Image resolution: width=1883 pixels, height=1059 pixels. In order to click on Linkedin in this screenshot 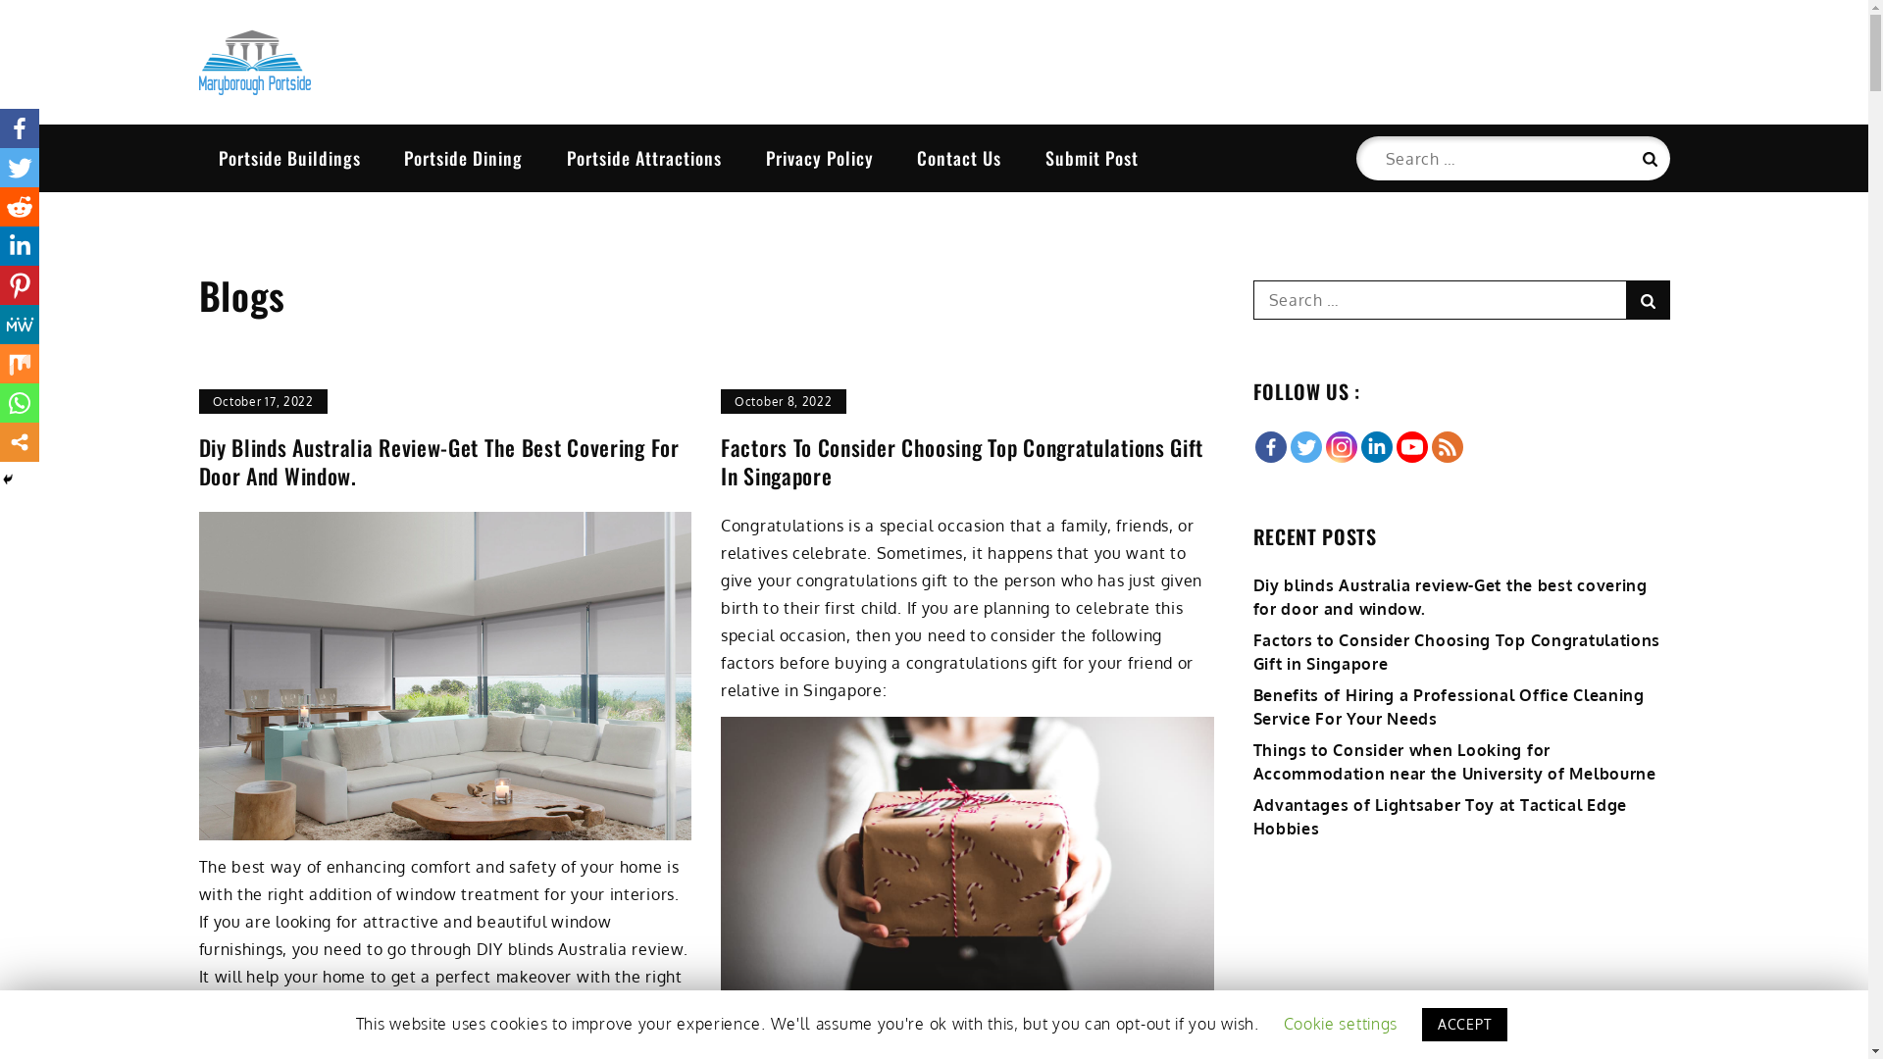, I will do `click(20, 246)`.